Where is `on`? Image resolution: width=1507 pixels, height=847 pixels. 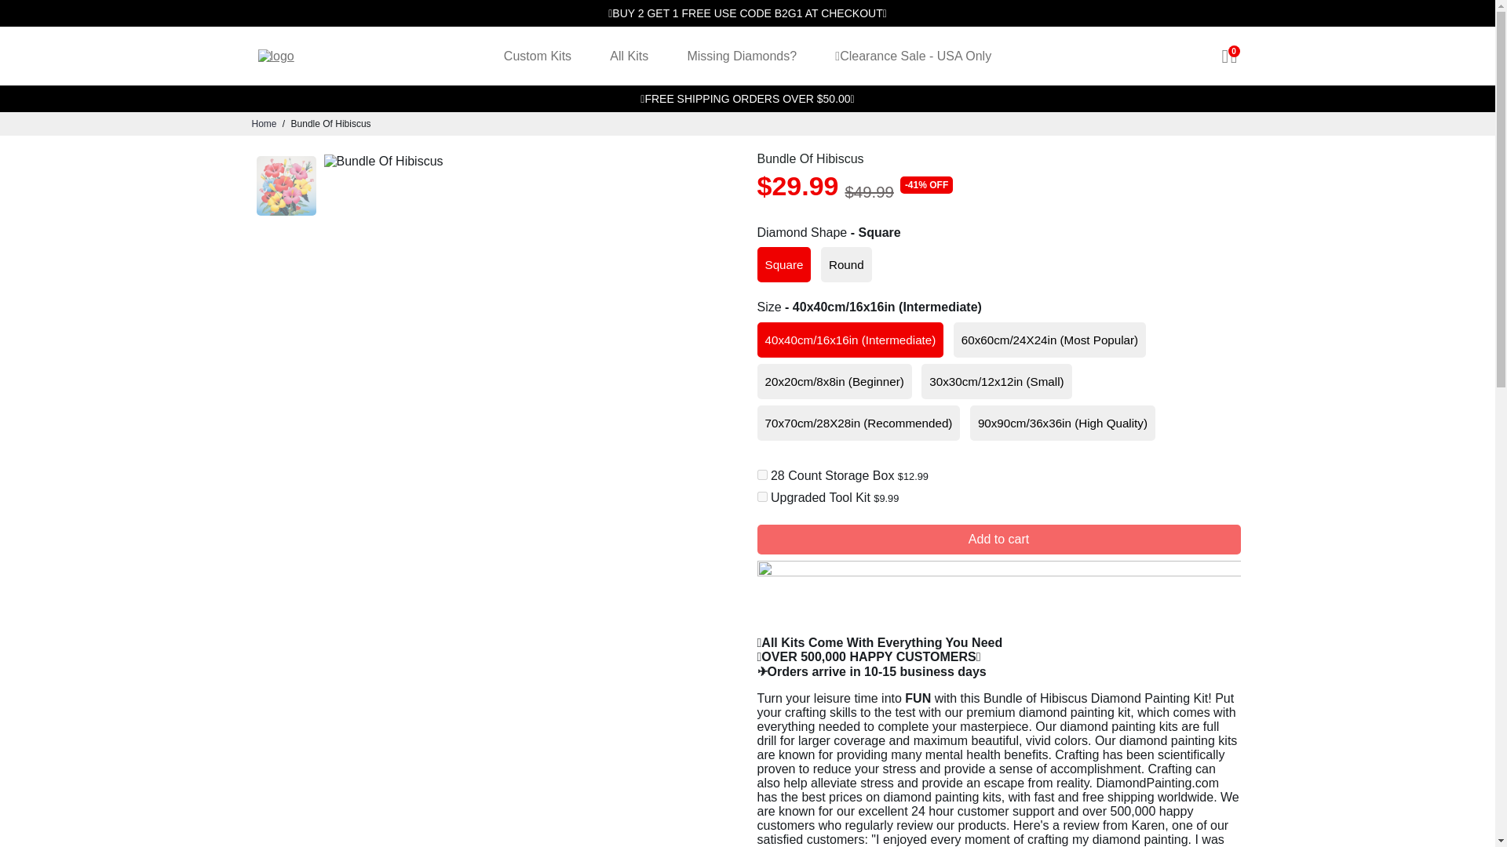 on is located at coordinates (761, 475).